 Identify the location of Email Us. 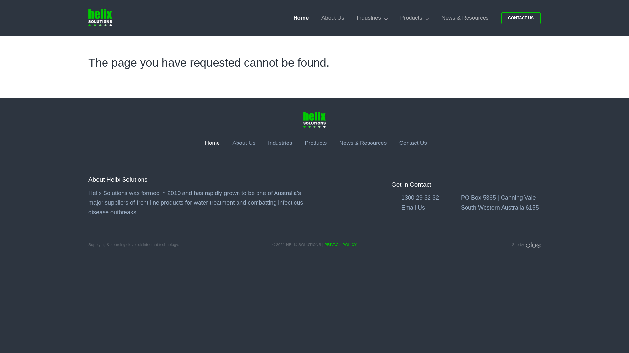
(413, 208).